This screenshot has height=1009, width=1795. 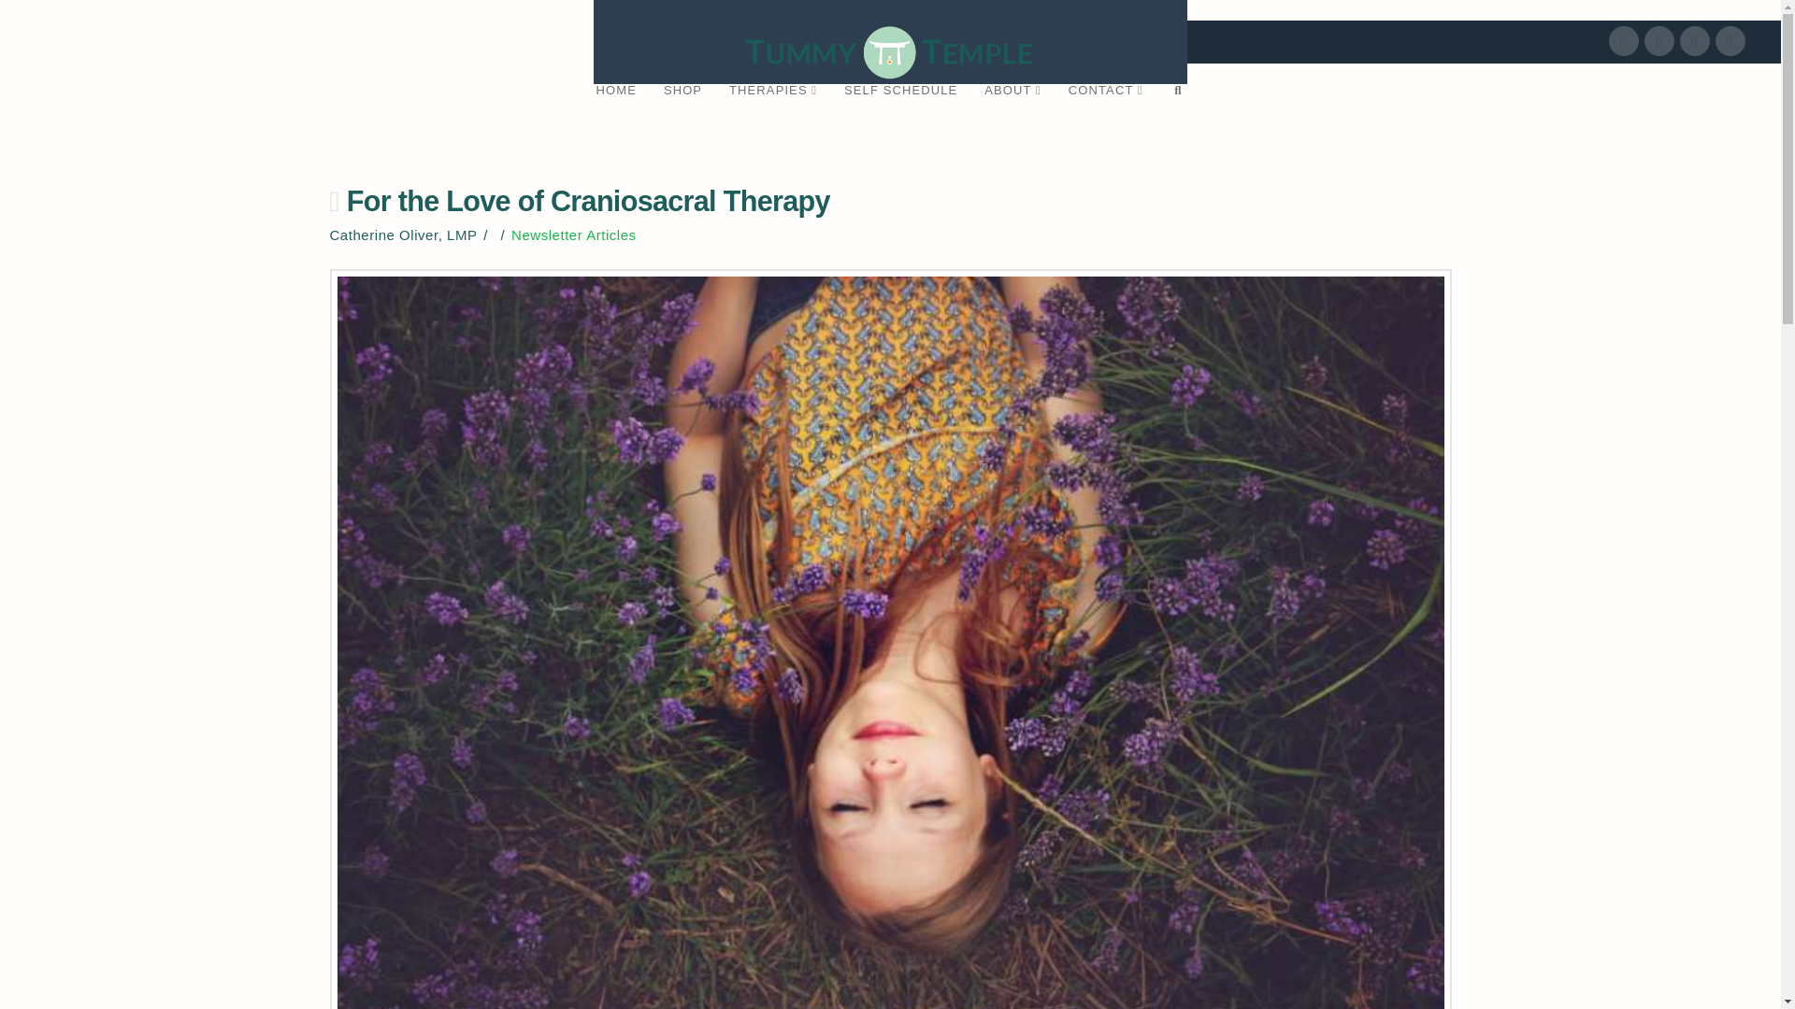 What do you see at coordinates (1623, 41) in the screenshot?
I see `Facebook` at bounding box center [1623, 41].